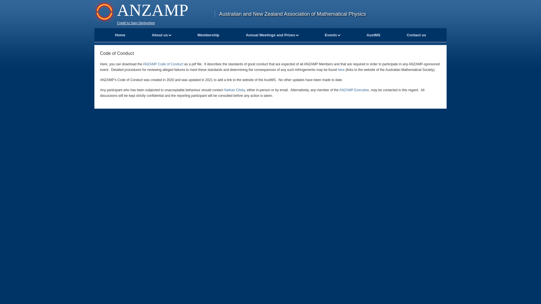  Describe the element at coordinates (234, 90) in the screenshot. I see `Nathan Clisby` at that location.